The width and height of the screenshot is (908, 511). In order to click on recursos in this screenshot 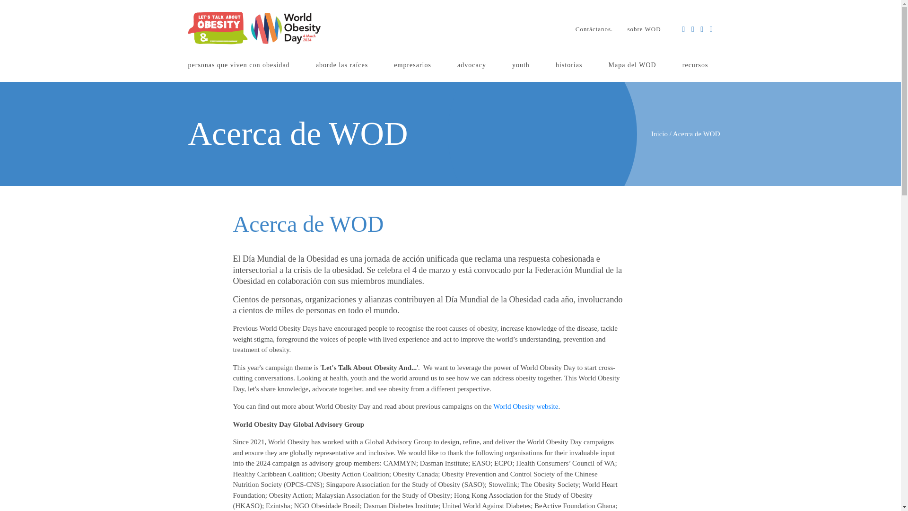, I will do `click(695, 65)`.